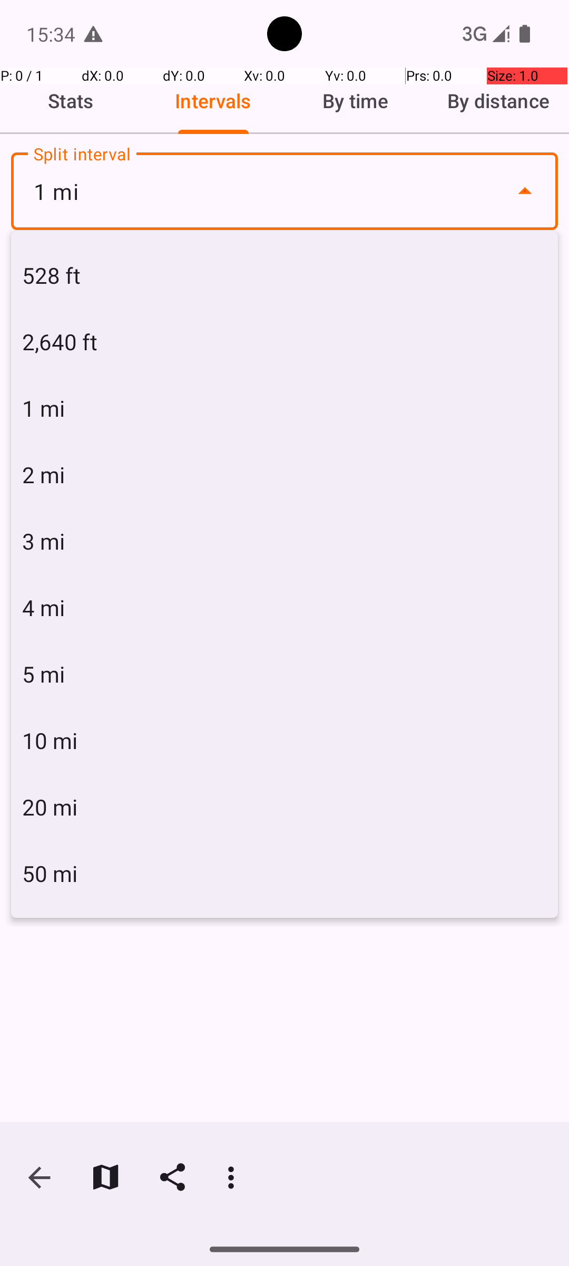 The width and height of the screenshot is (569, 1266). Describe the element at coordinates (284, 874) in the screenshot. I see `50 mi` at that location.